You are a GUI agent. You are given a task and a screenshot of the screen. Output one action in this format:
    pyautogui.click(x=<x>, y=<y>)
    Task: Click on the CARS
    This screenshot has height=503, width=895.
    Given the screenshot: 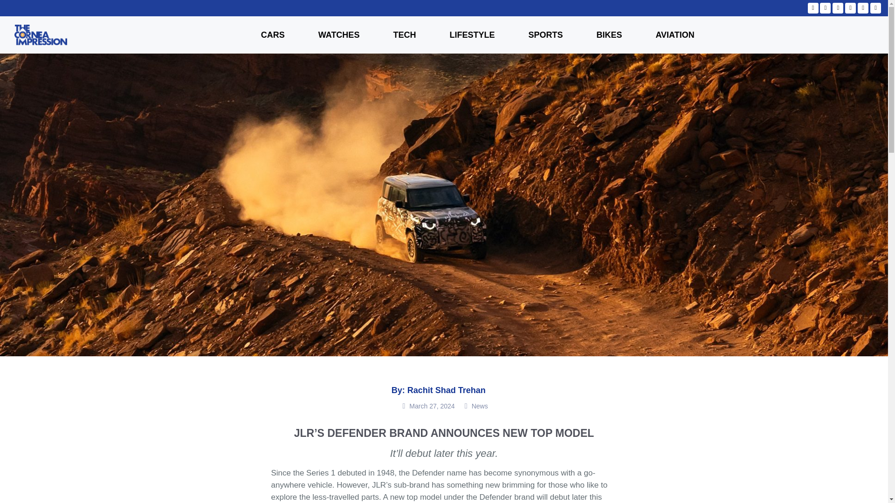 What is the action you would take?
    pyautogui.click(x=273, y=34)
    